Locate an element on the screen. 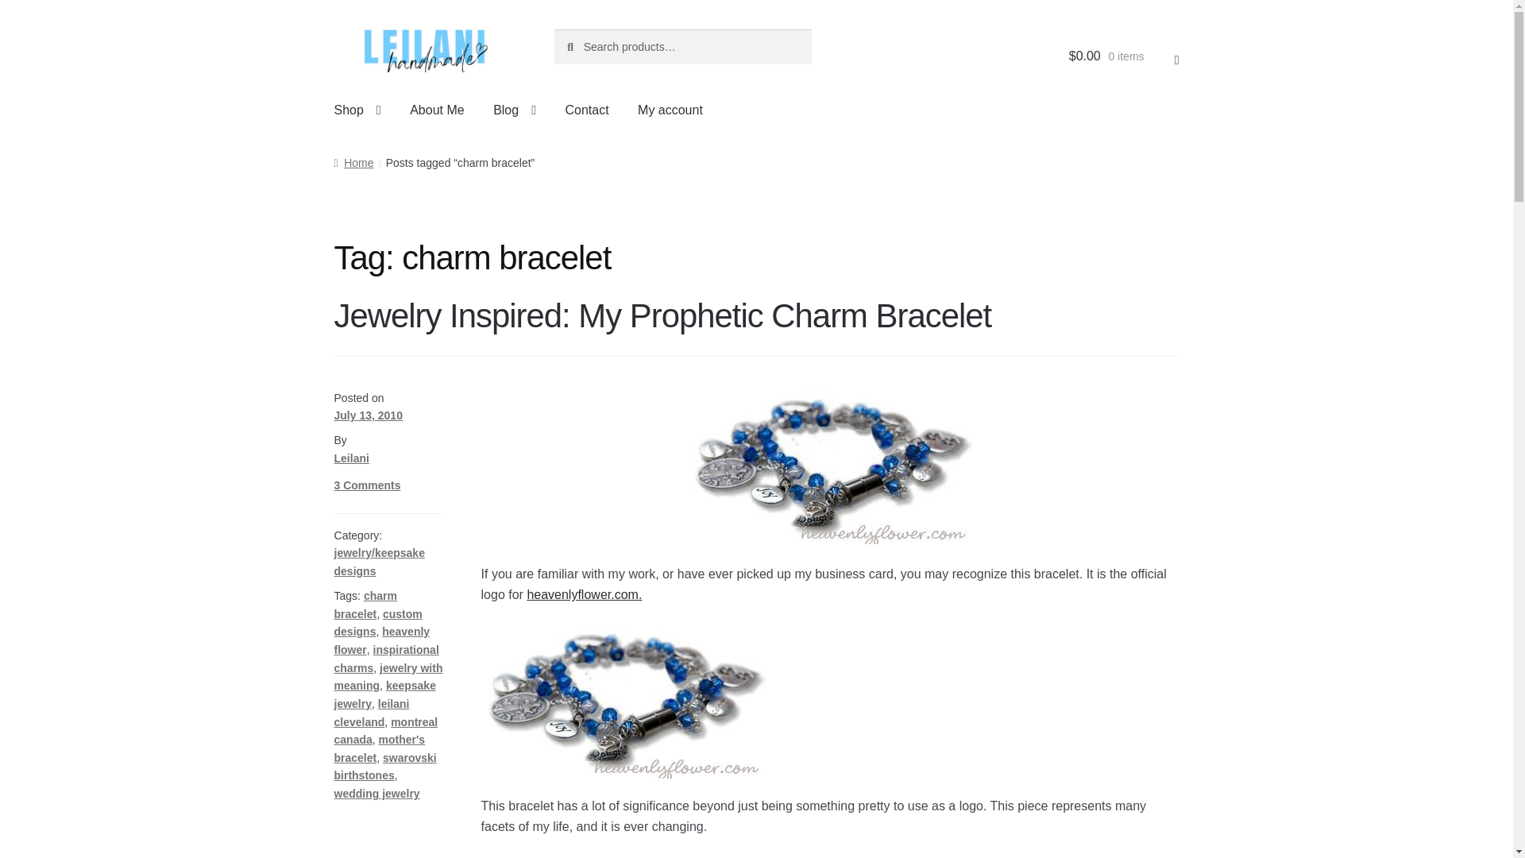 Image resolution: width=1525 pixels, height=858 pixels. About Me is located at coordinates (436, 110).